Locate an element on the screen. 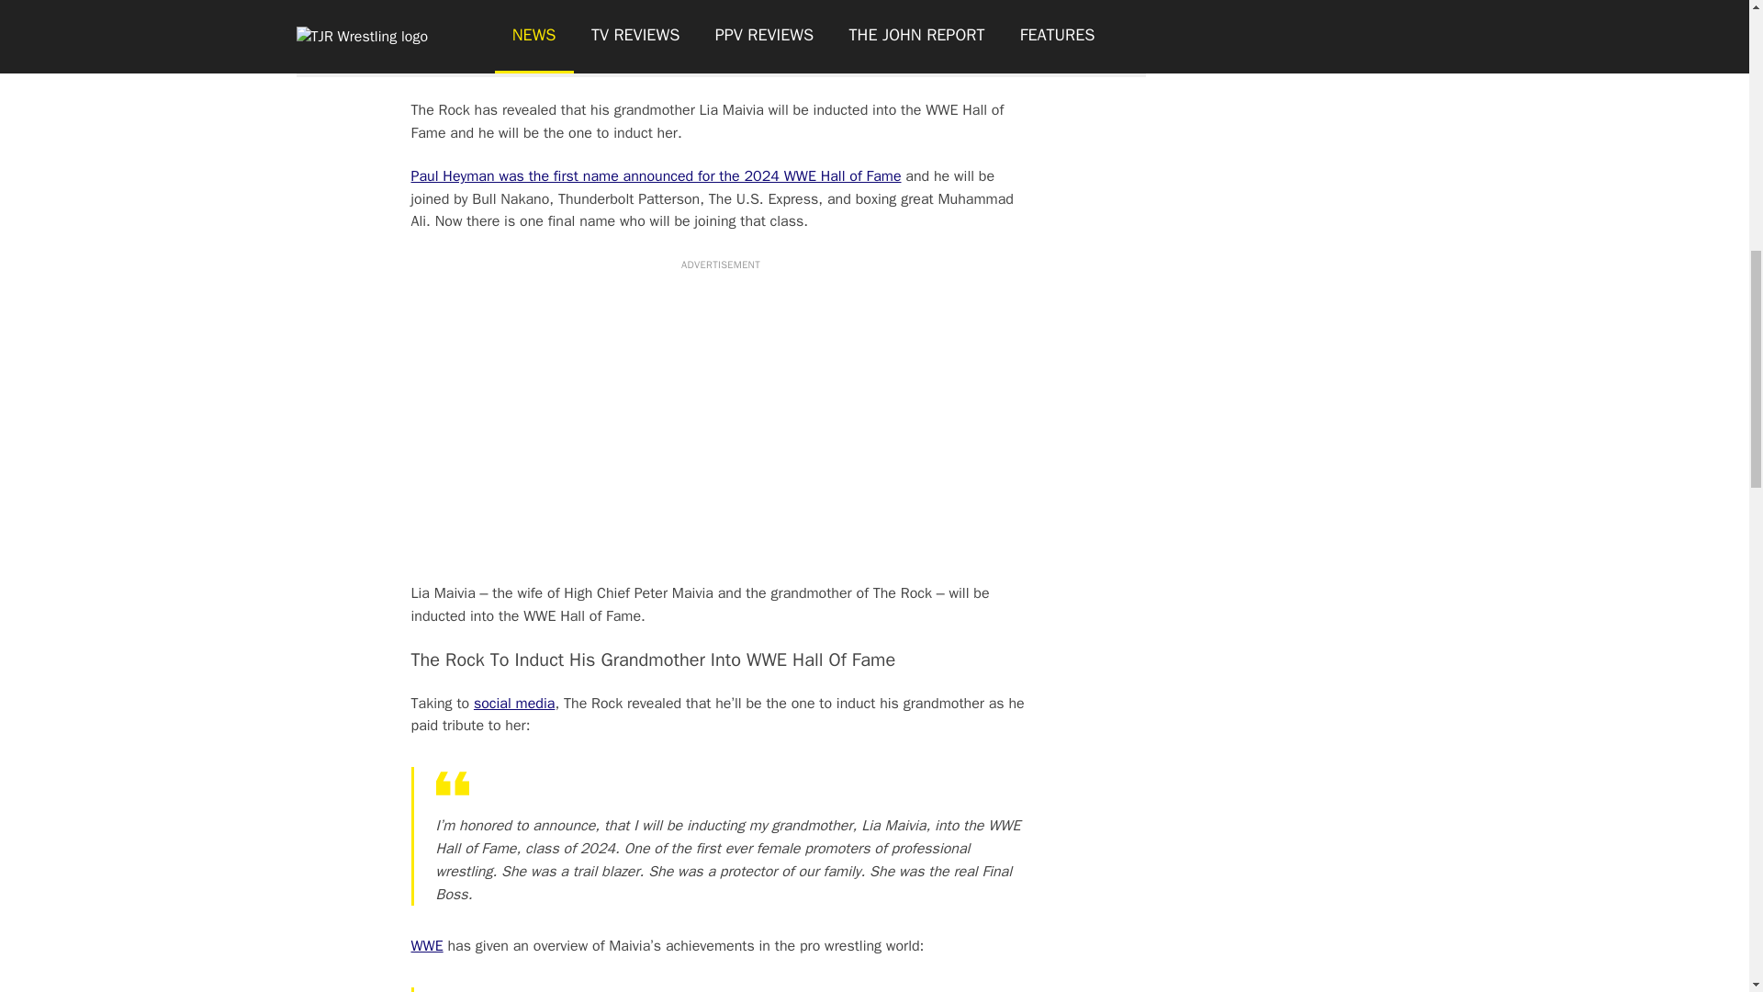 This screenshot has width=1763, height=992. social media is located at coordinates (514, 704).